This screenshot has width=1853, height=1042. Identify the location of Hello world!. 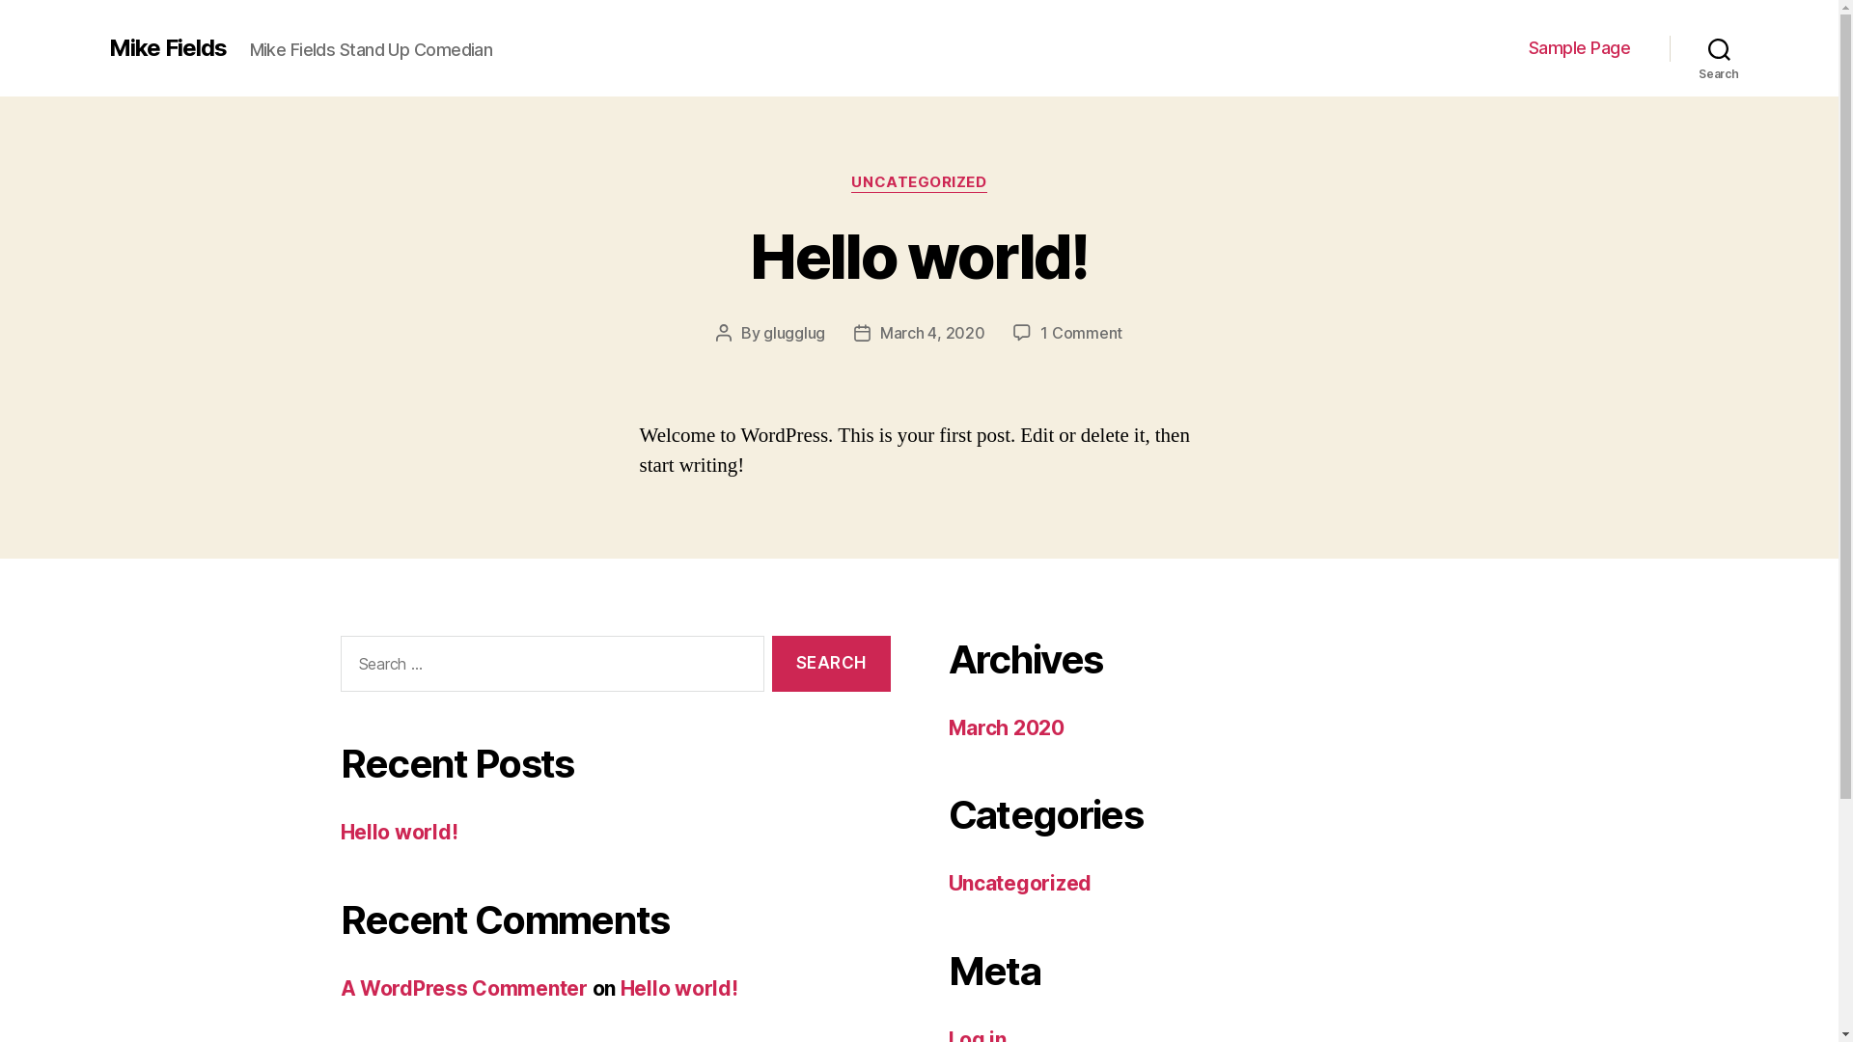
(919, 257).